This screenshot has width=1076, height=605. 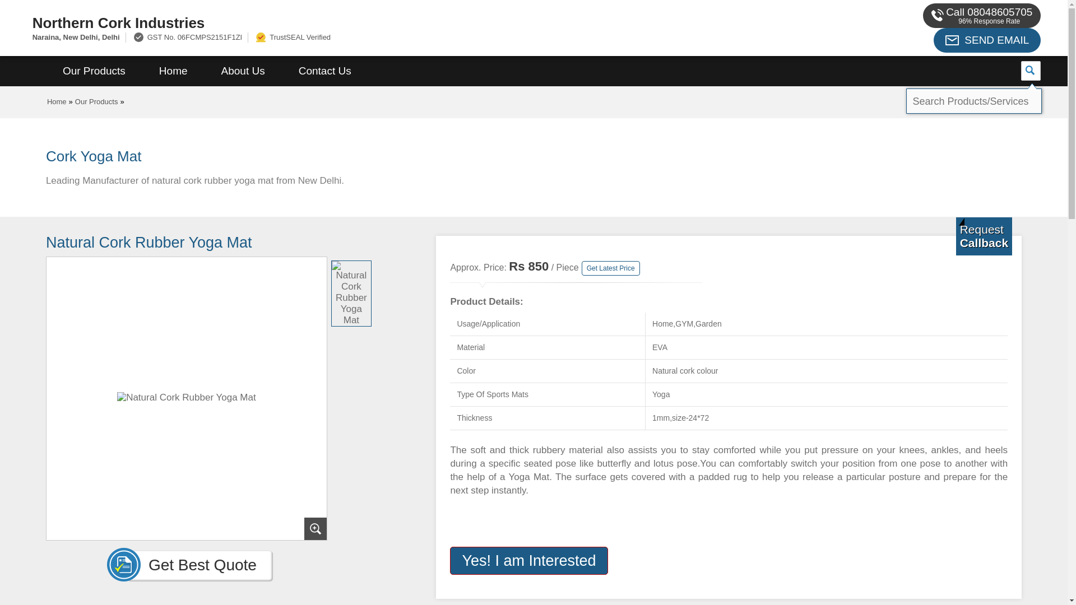 What do you see at coordinates (243, 71) in the screenshot?
I see `About Us` at bounding box center [243, 71].